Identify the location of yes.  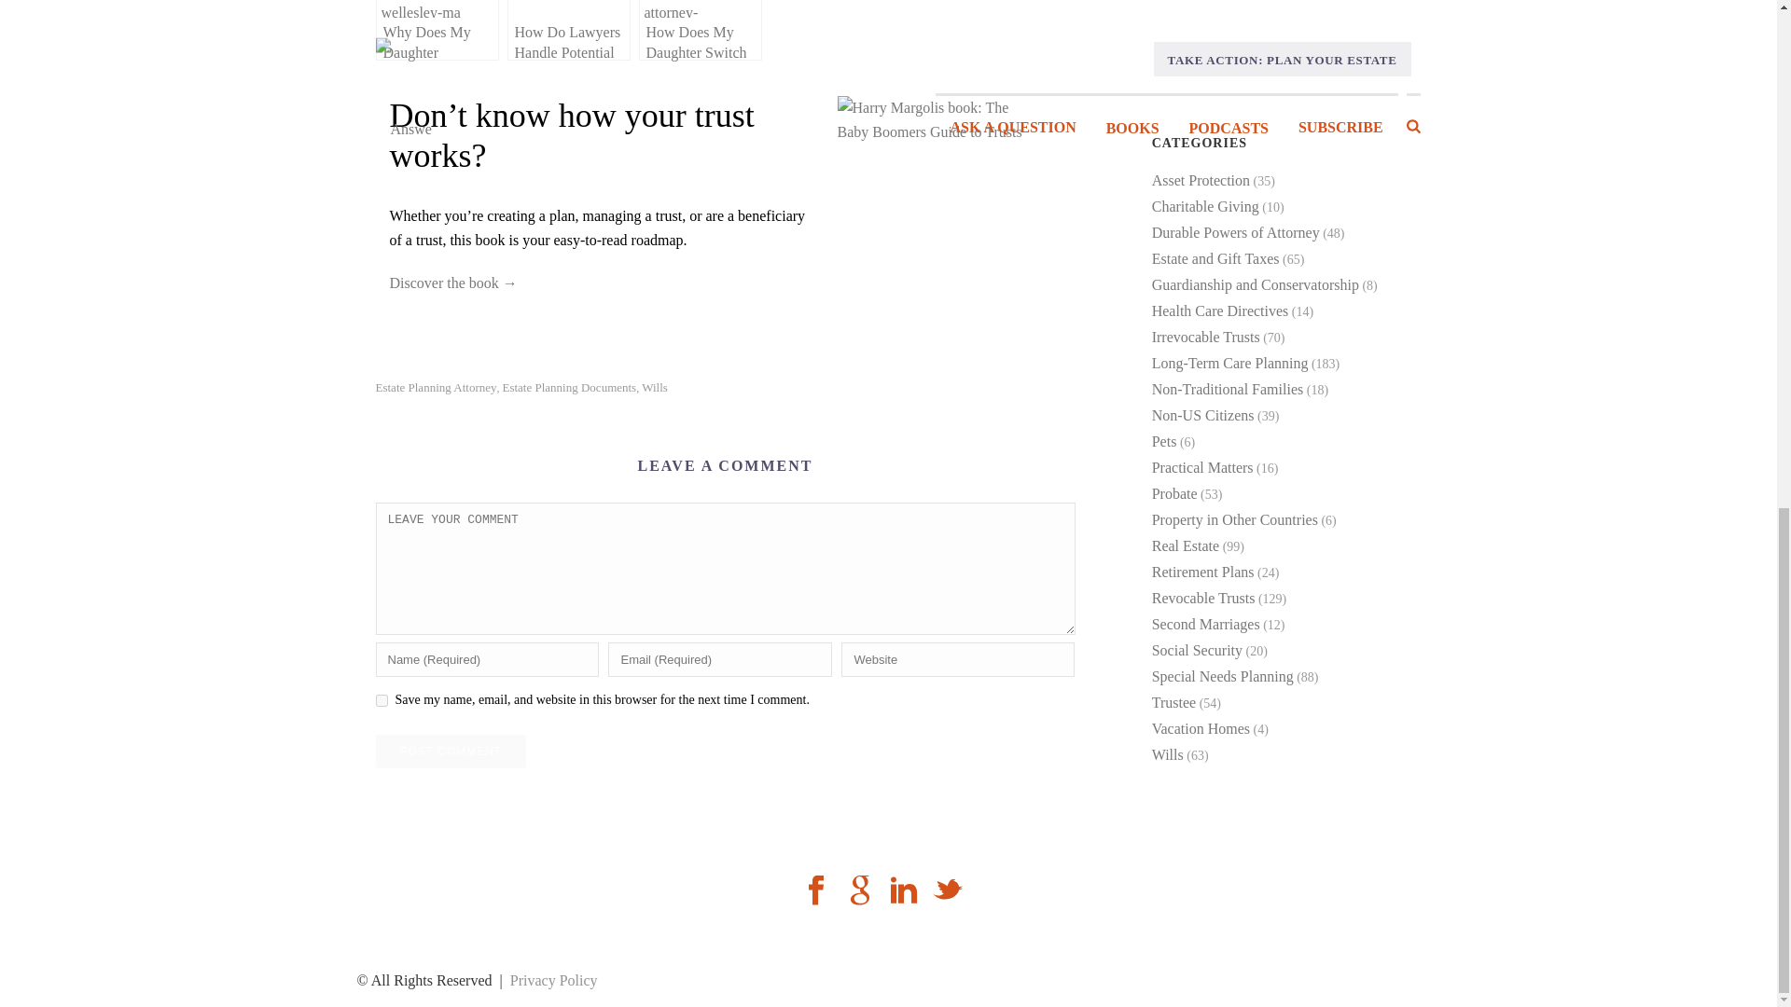
(381, 701).